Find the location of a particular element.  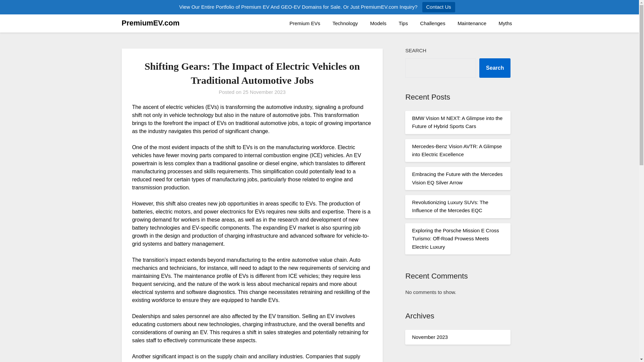

Search is located at coordinates (495, 68).